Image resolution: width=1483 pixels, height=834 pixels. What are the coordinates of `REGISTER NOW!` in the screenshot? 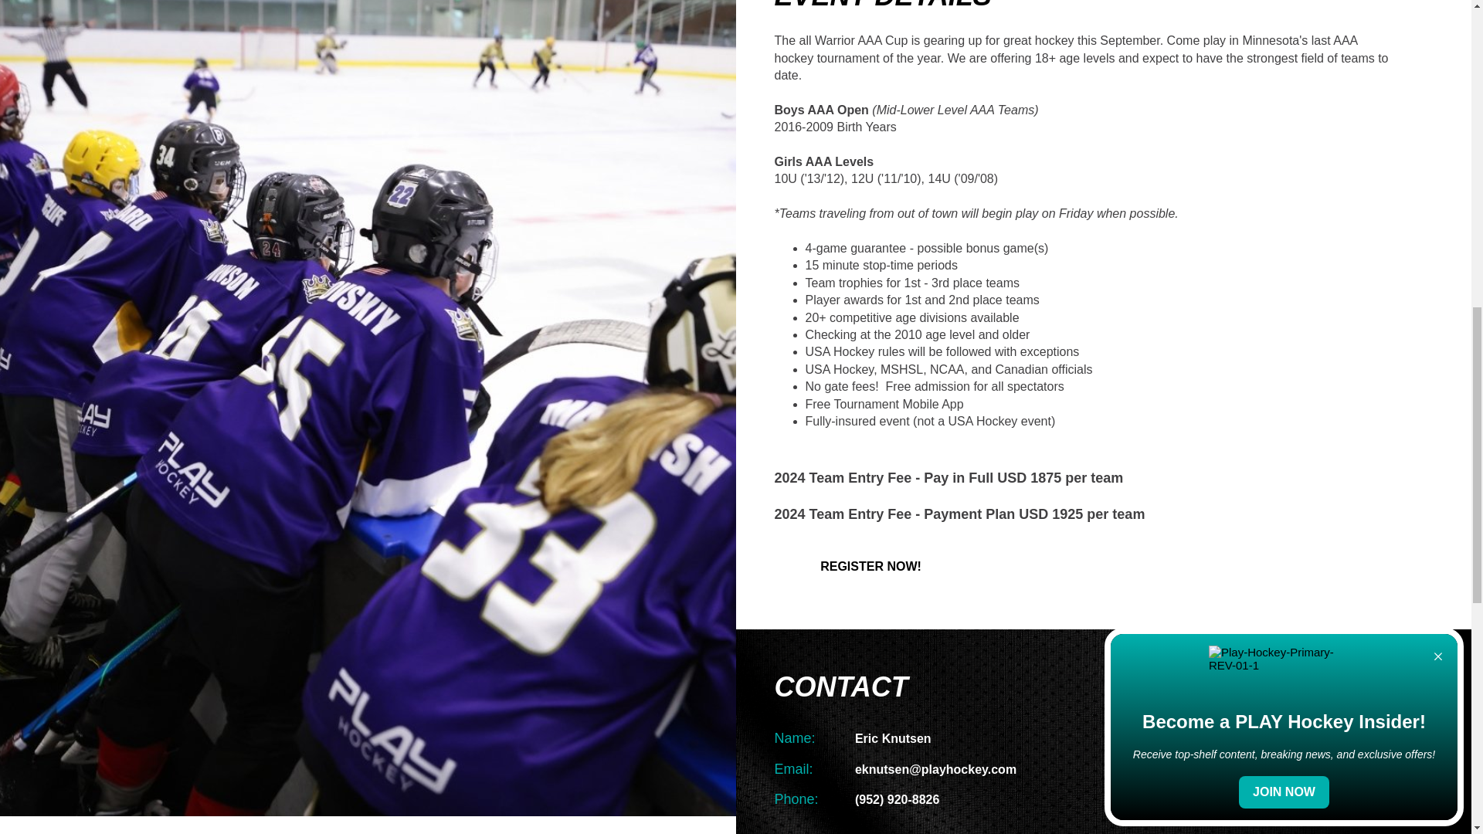 It's located at (870, 567).